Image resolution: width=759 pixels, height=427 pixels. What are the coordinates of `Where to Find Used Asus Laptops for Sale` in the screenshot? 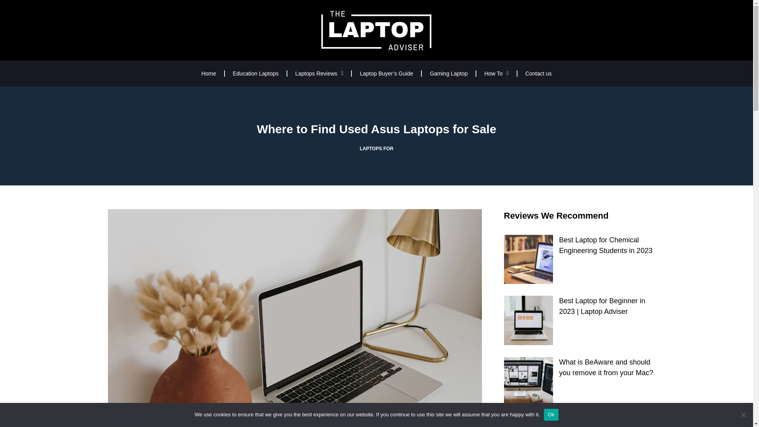 It's located at (376, 129).